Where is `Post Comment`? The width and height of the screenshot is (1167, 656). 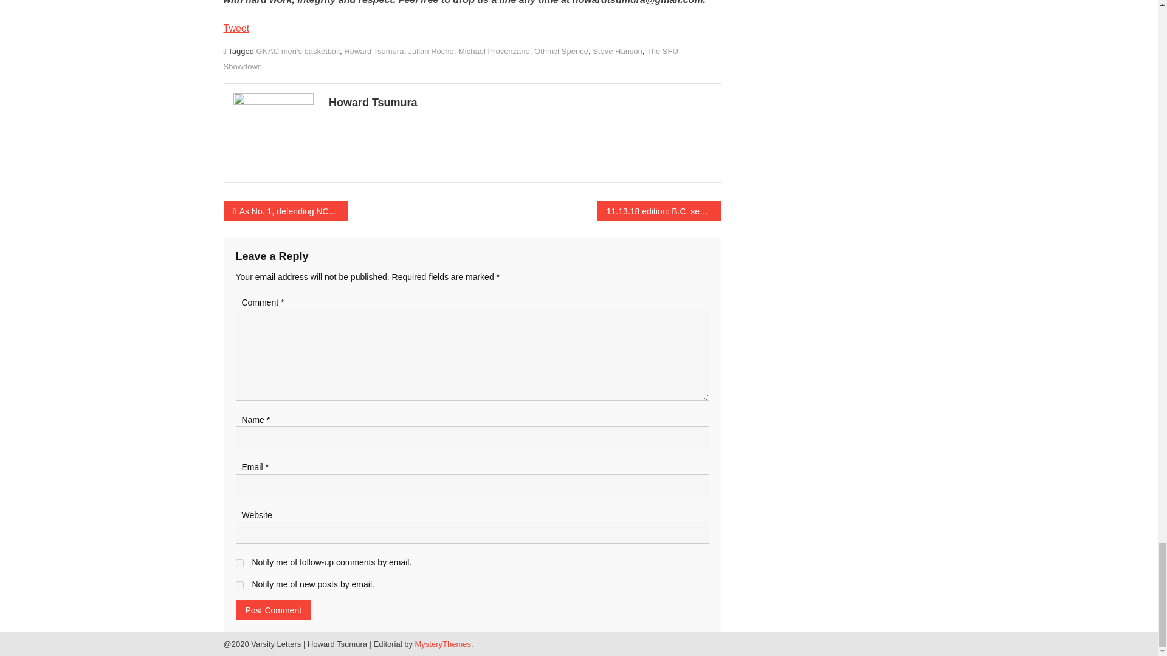 Post Comment is located at coordinates (274, 610).